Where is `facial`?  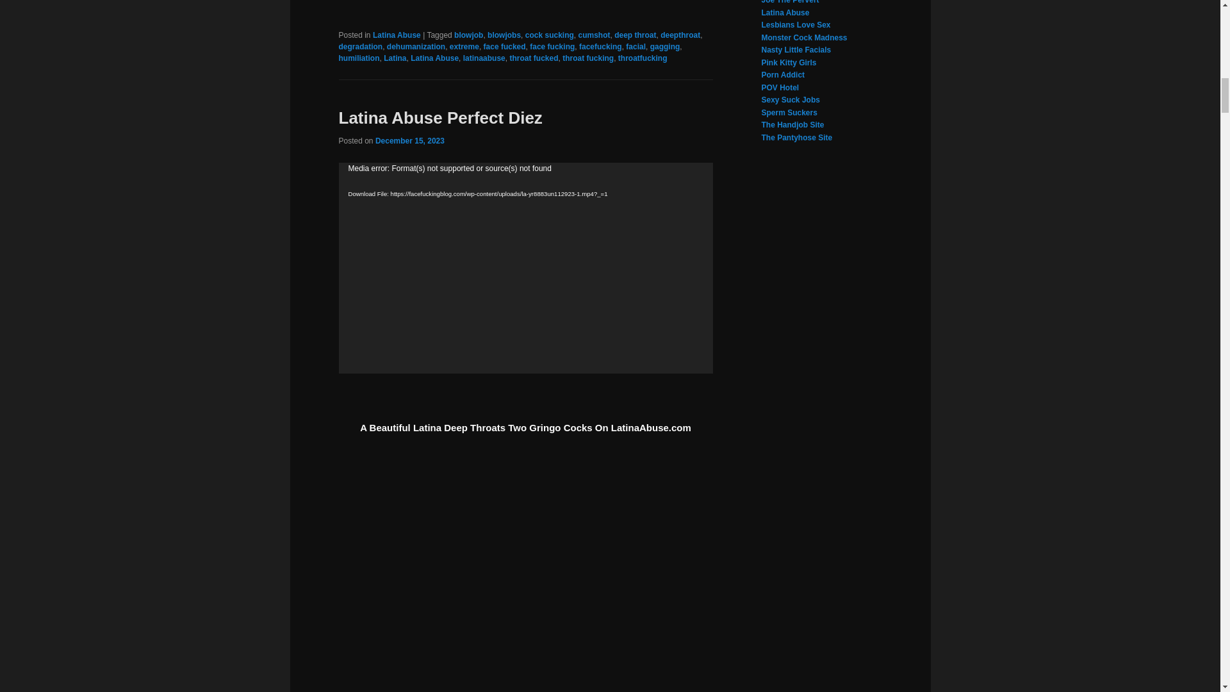 facial is located at coordinates (635, 46).